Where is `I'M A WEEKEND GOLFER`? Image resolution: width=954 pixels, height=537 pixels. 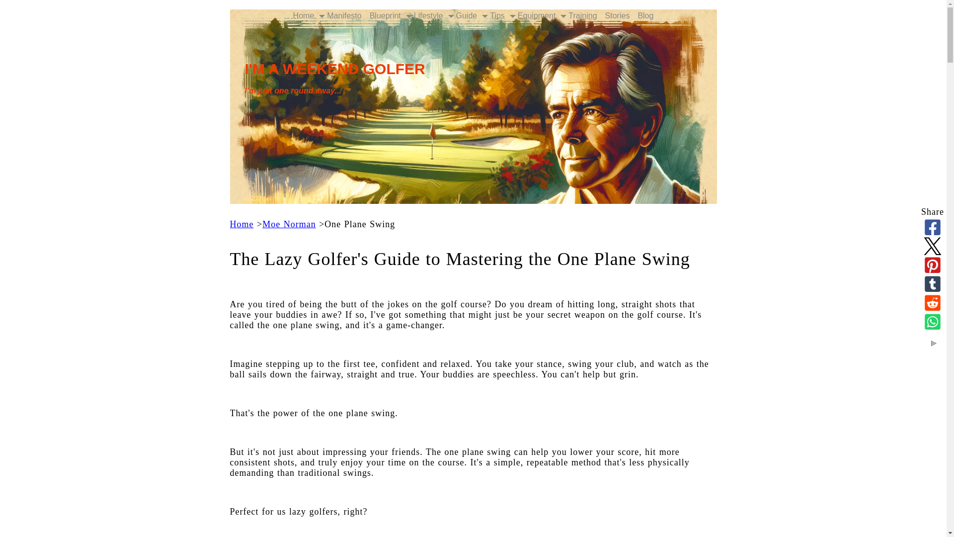 I'M A WEEKEND GOLFER is located at coordinates (334, 69).